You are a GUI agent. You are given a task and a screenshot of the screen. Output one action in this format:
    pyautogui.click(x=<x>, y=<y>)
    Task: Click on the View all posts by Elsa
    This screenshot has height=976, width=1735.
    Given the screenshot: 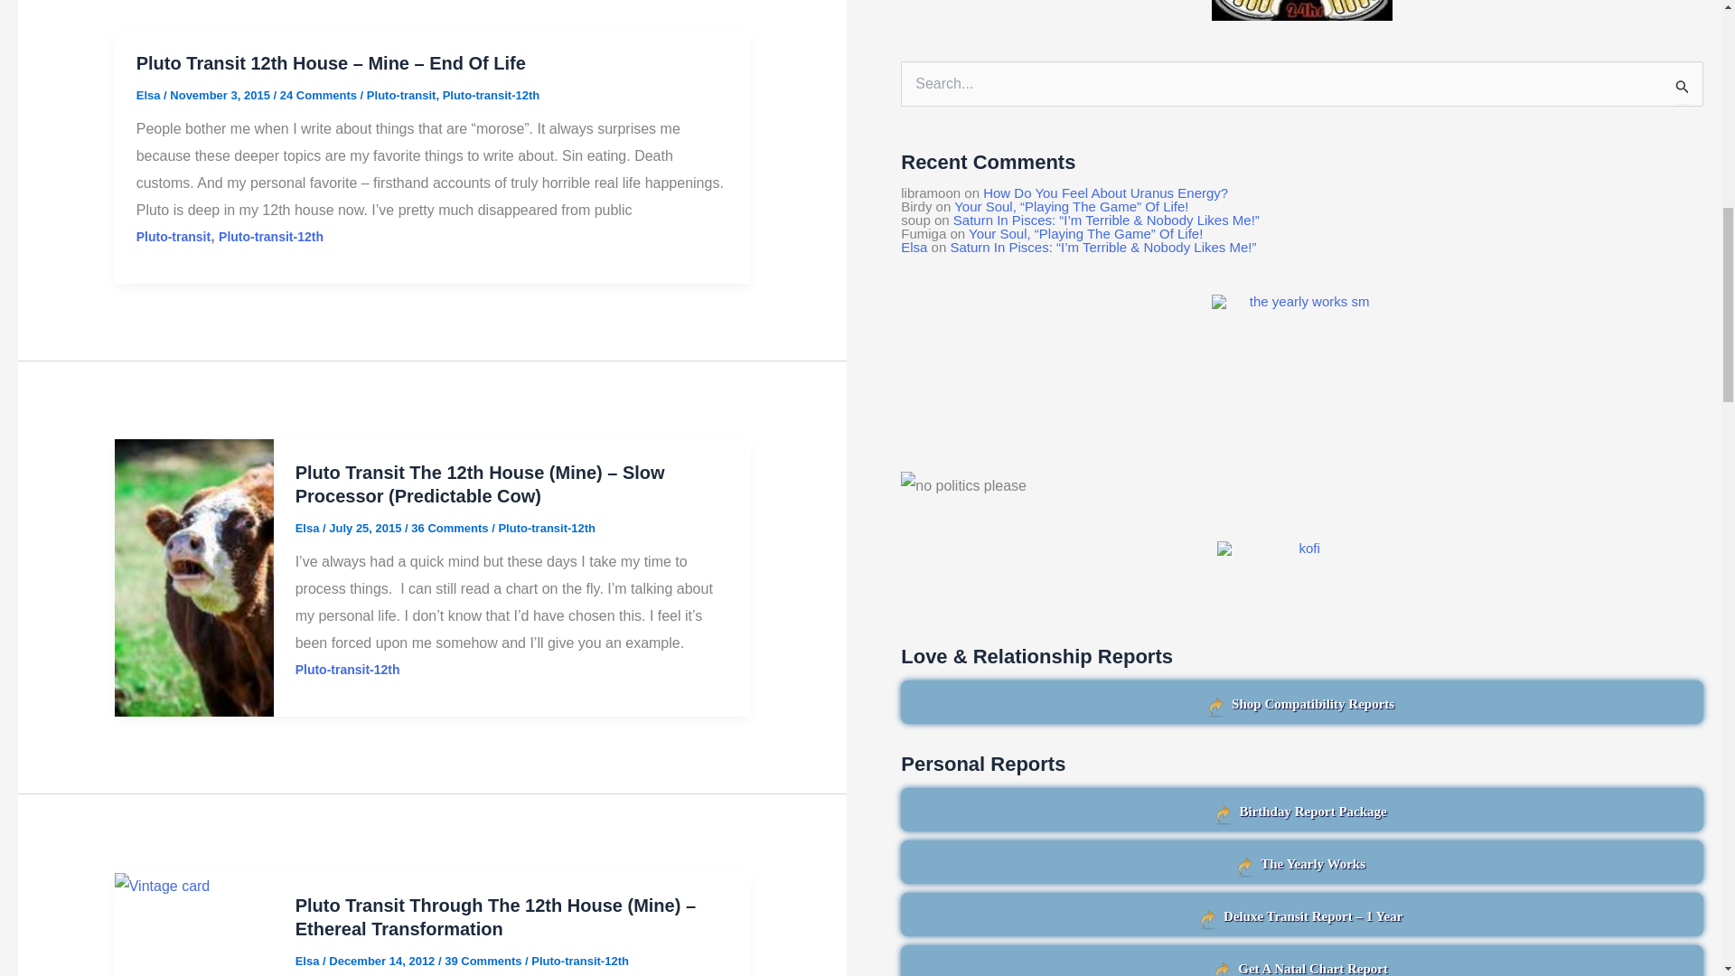 What is the action you would take?
    pyautogui.click(x=150, y=96)
    